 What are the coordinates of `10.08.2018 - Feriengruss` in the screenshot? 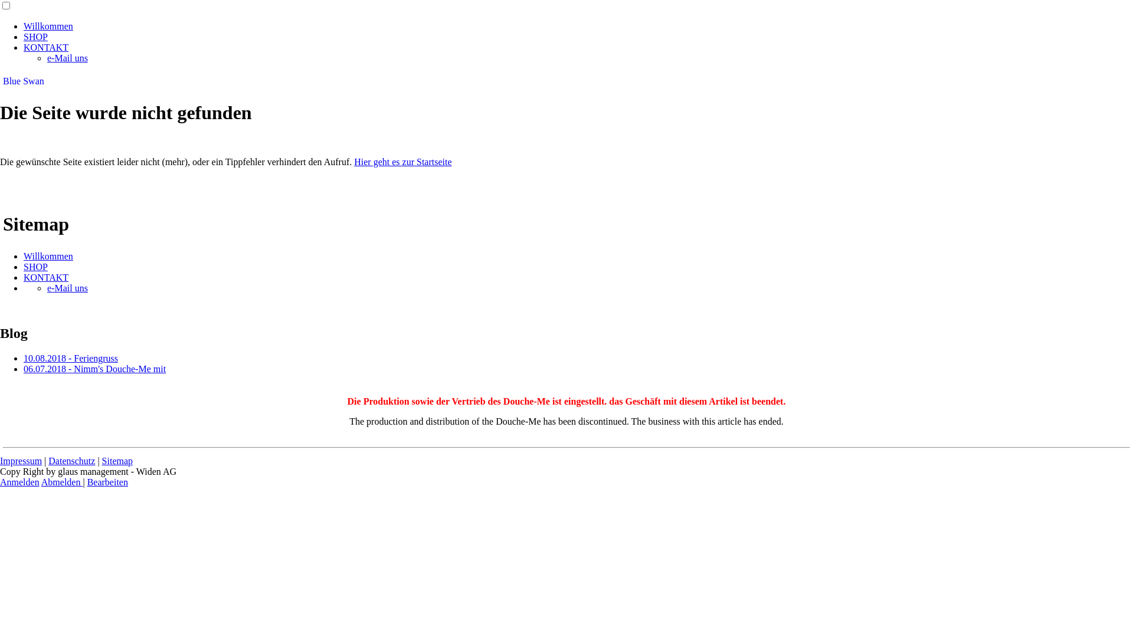 It's located at (71, 359).